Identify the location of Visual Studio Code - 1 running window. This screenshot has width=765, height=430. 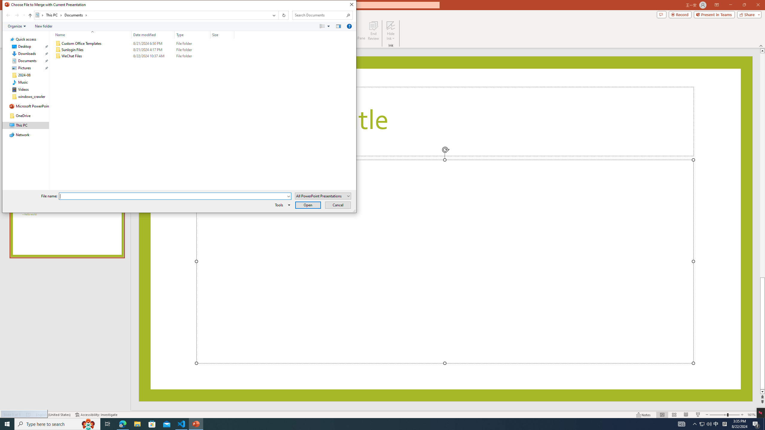
(91, 35).